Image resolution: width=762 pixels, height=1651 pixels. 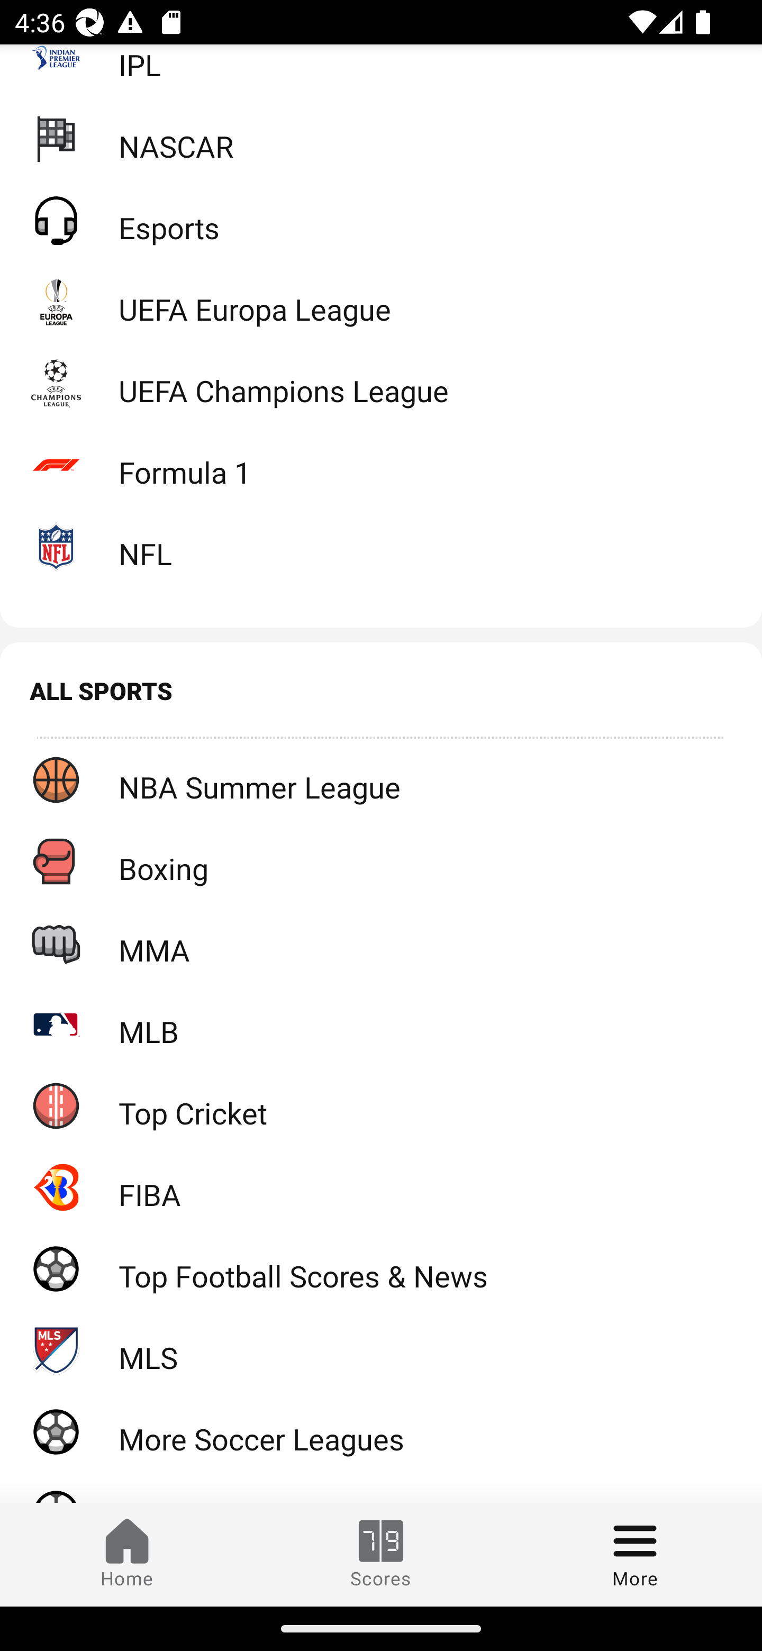 What do you see at coordinates (381, 1554) in the screenshot?
I see `Scores` at bounding box center [381, 1554].